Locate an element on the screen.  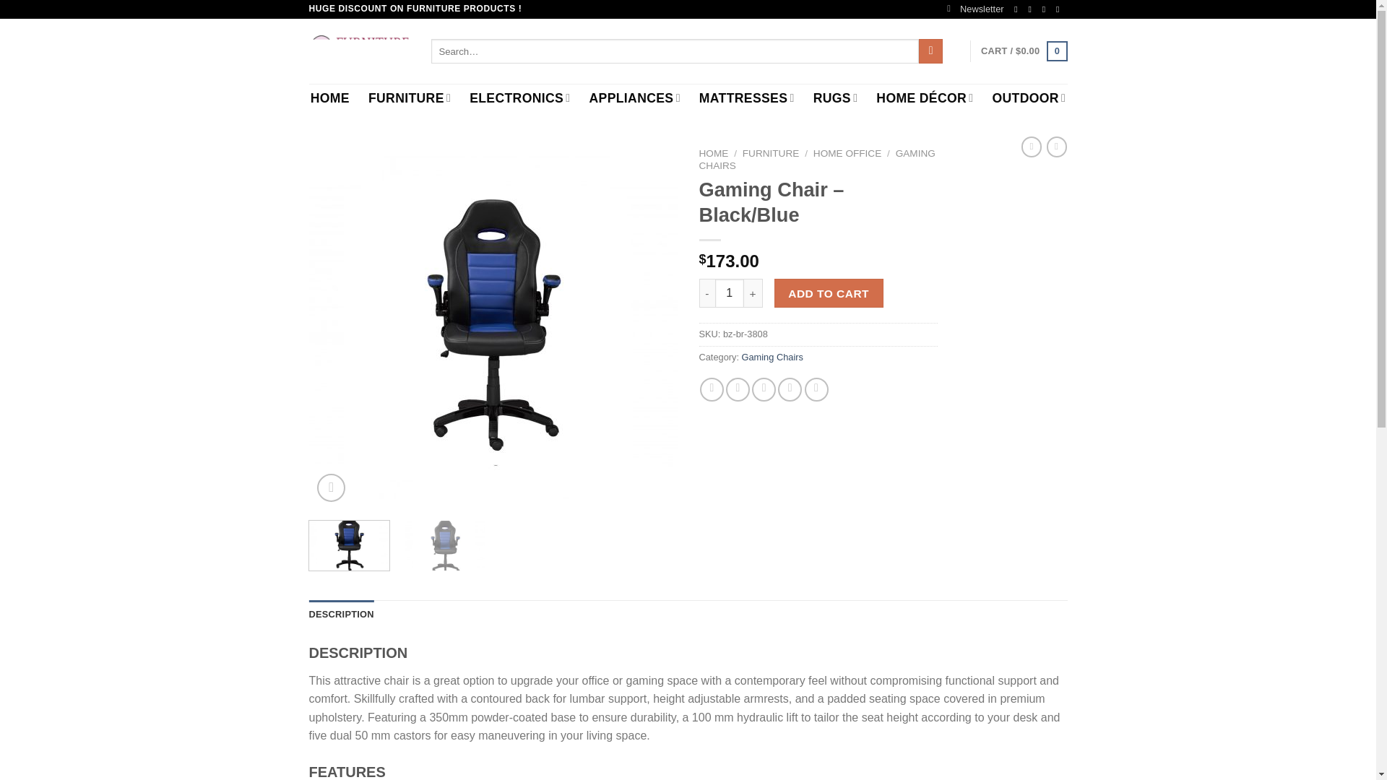
HOME is located at coordinates (329, 98).